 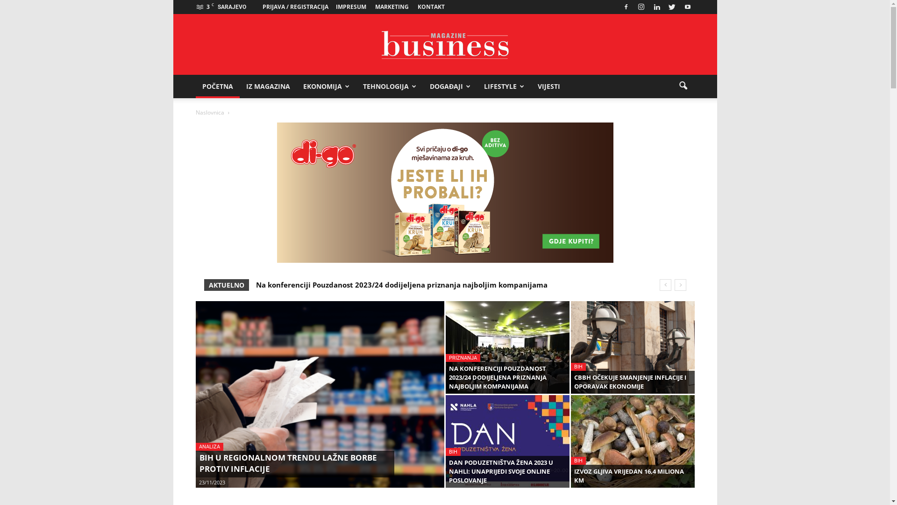 What do you see at coordinates (463, 358) in the screenshot?
I see `PRIZNANJA` at bounding box center [463, 358].